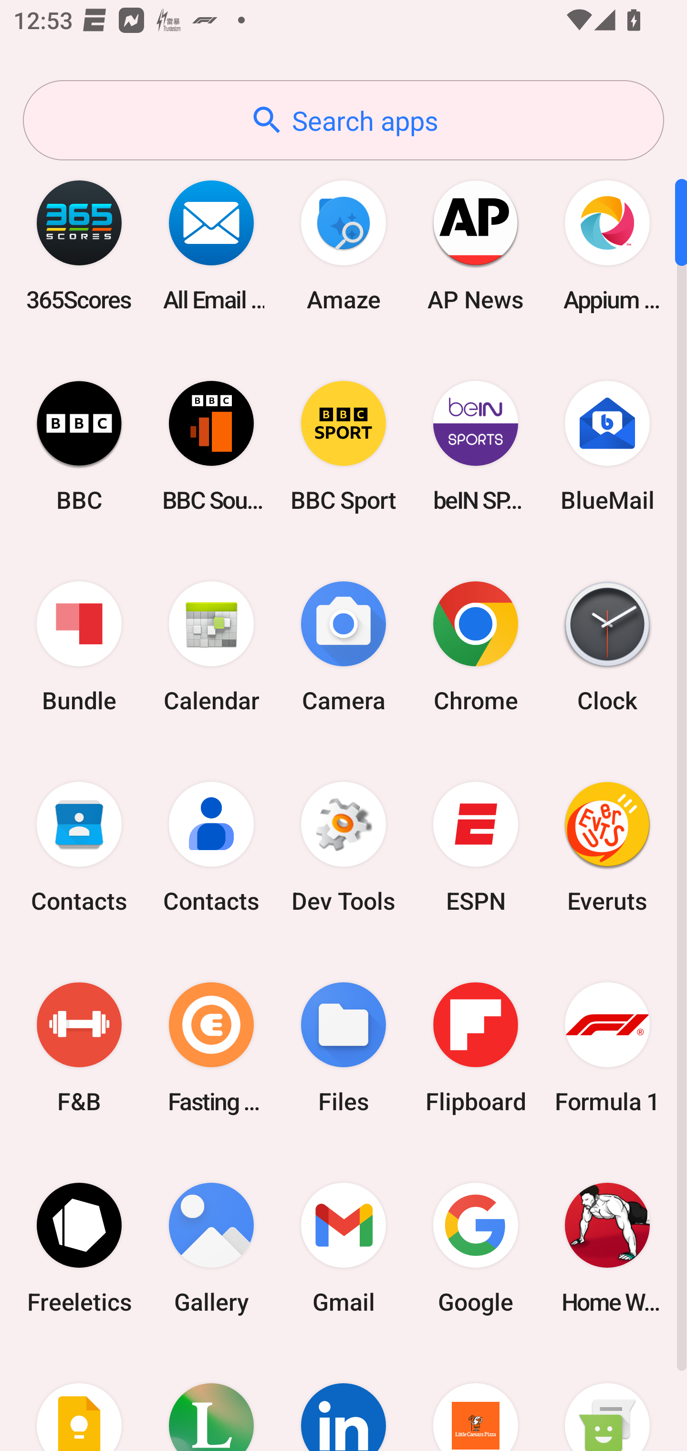 The image size is (687, 1451). Describe the element at coordinates (211, 647) in the screenshot. I see `Calendar` at that location.